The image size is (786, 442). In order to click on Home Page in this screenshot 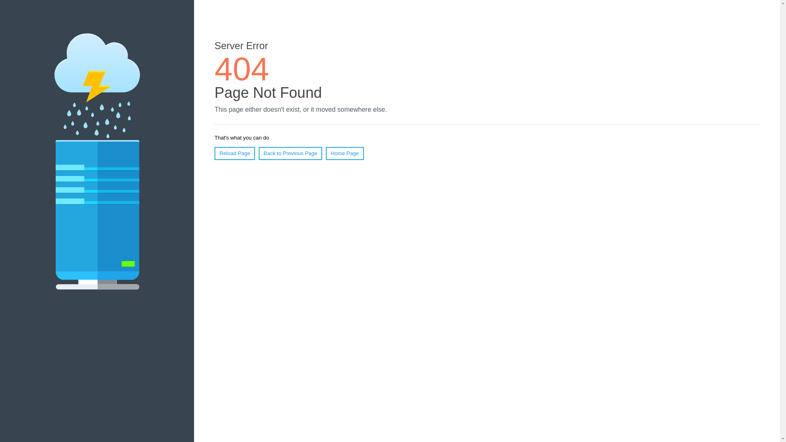, I will do `click(345, 153)`.